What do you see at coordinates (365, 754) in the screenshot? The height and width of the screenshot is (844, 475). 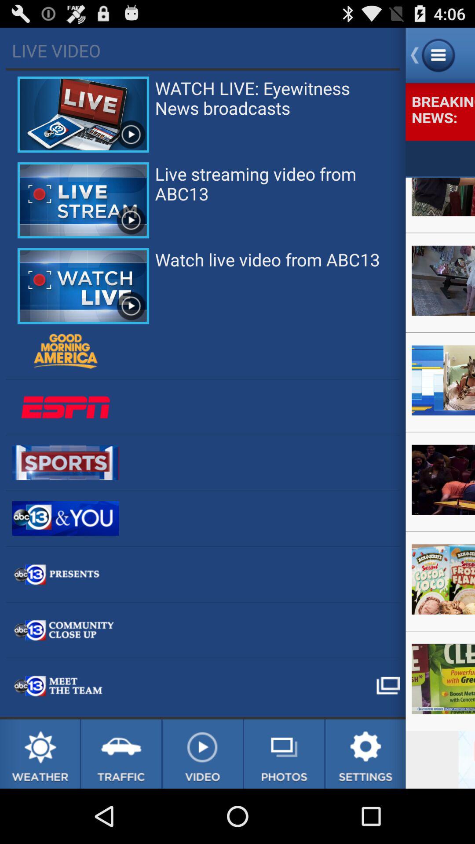 I see `go to settings` at bounding box center [365, 754].